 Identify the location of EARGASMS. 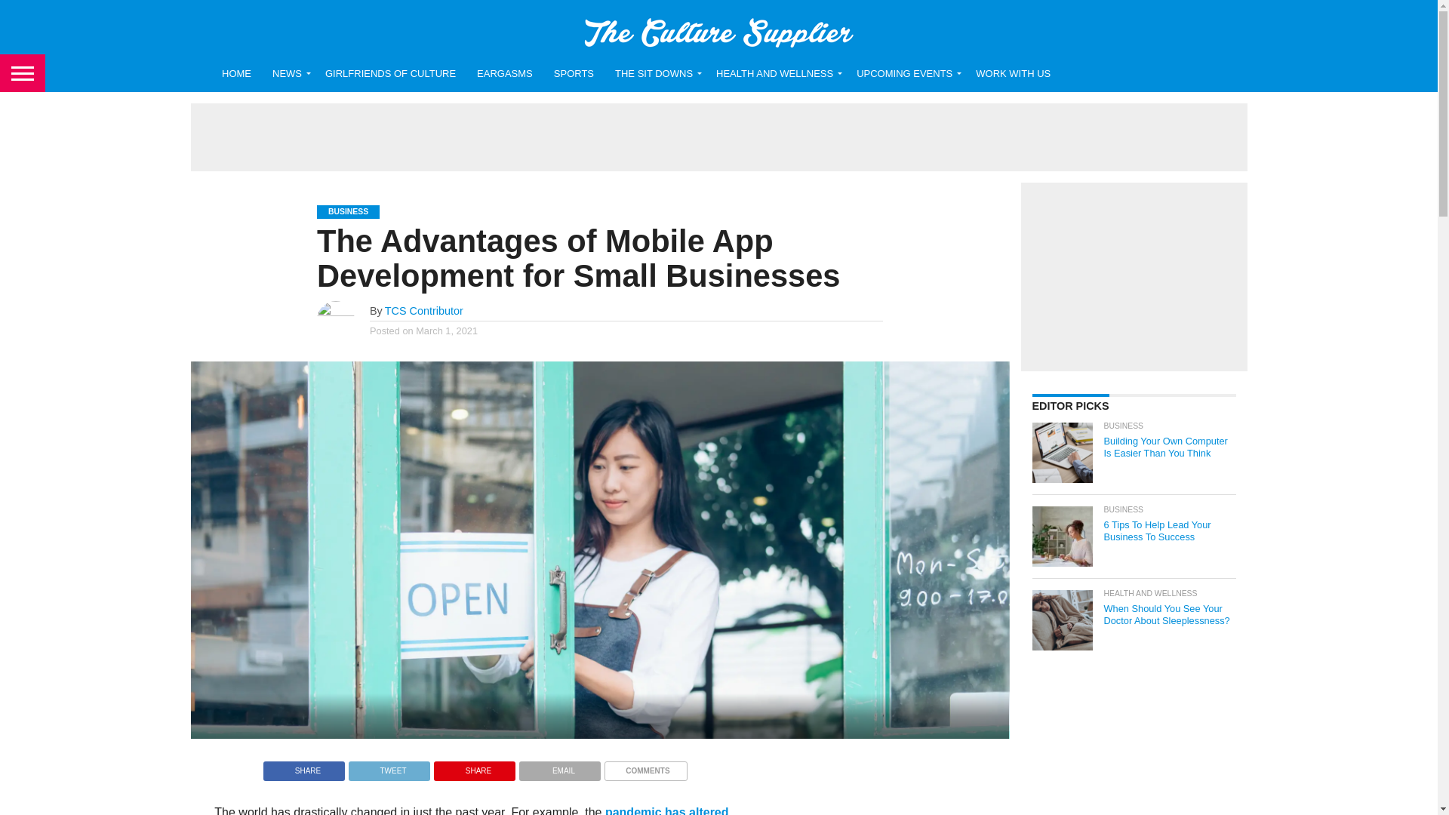
(505, 73).